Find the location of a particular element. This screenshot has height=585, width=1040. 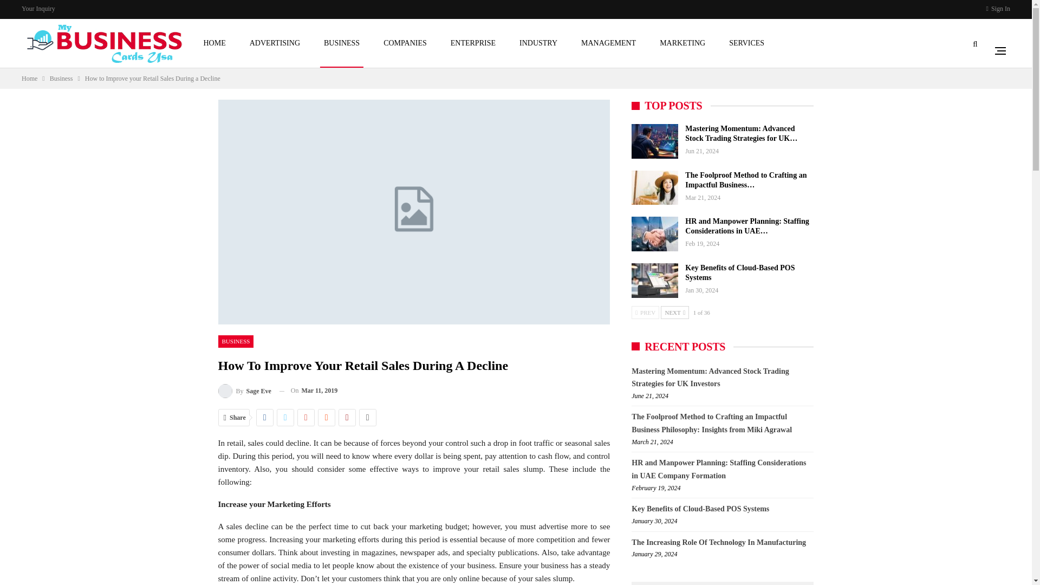

MARKETING is located at coordinates (682, 43).